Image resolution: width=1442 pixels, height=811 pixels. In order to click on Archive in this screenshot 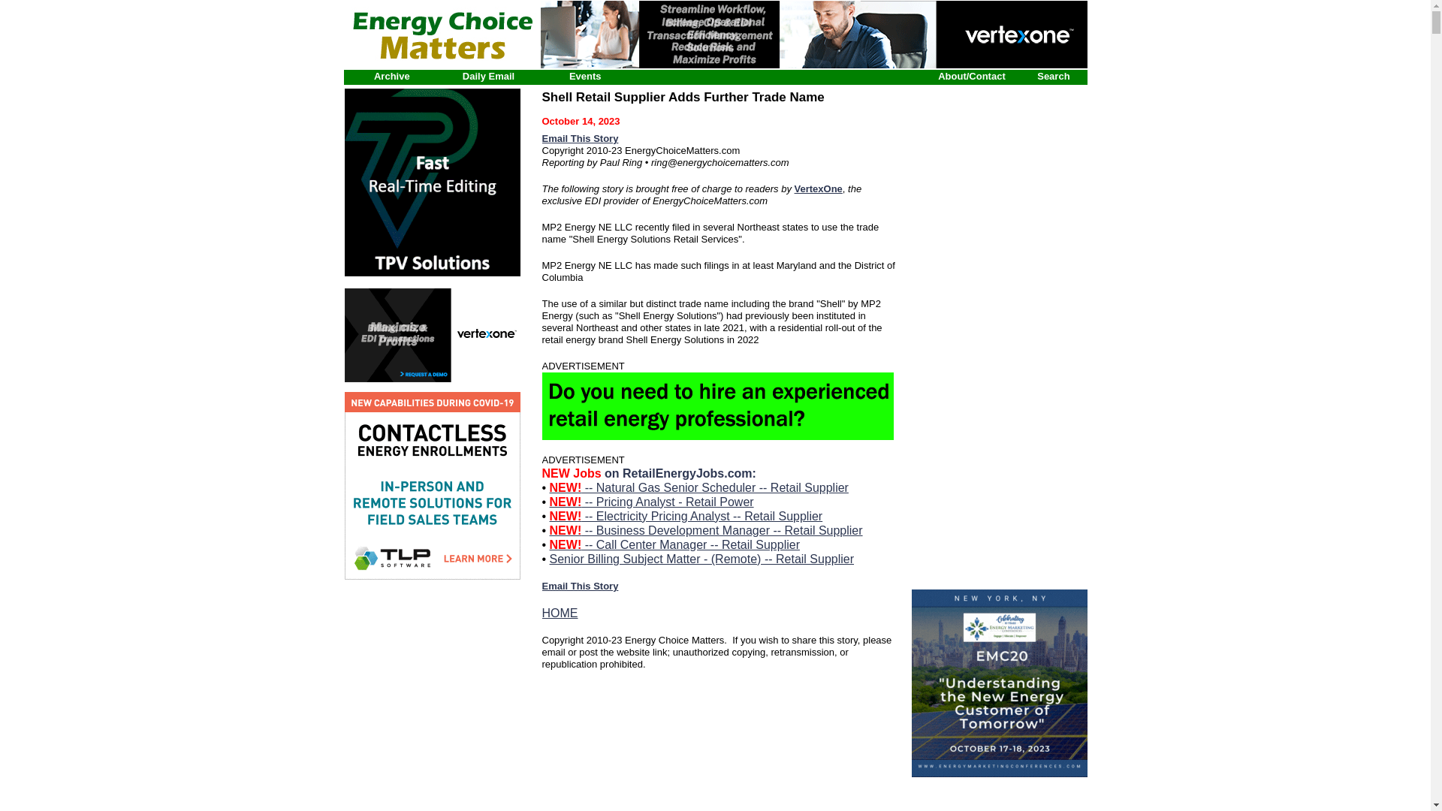, I will do `click(391, 76)`.